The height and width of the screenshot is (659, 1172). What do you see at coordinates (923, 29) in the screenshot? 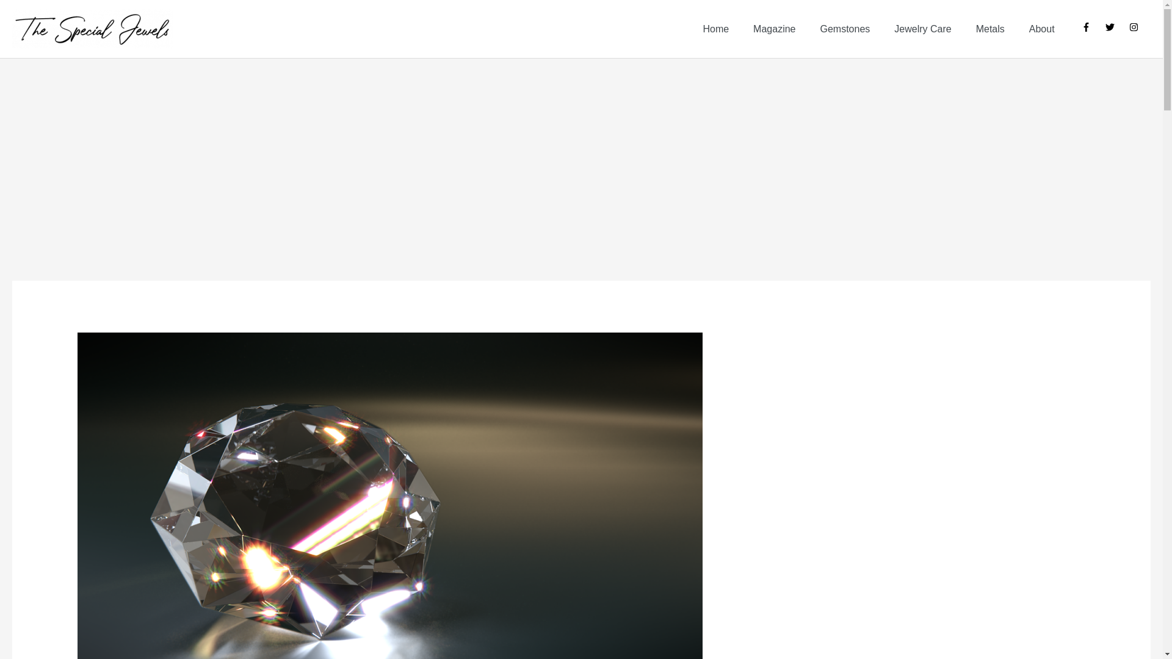
I see `Jewelry Care` at bounding box center [923, 29].